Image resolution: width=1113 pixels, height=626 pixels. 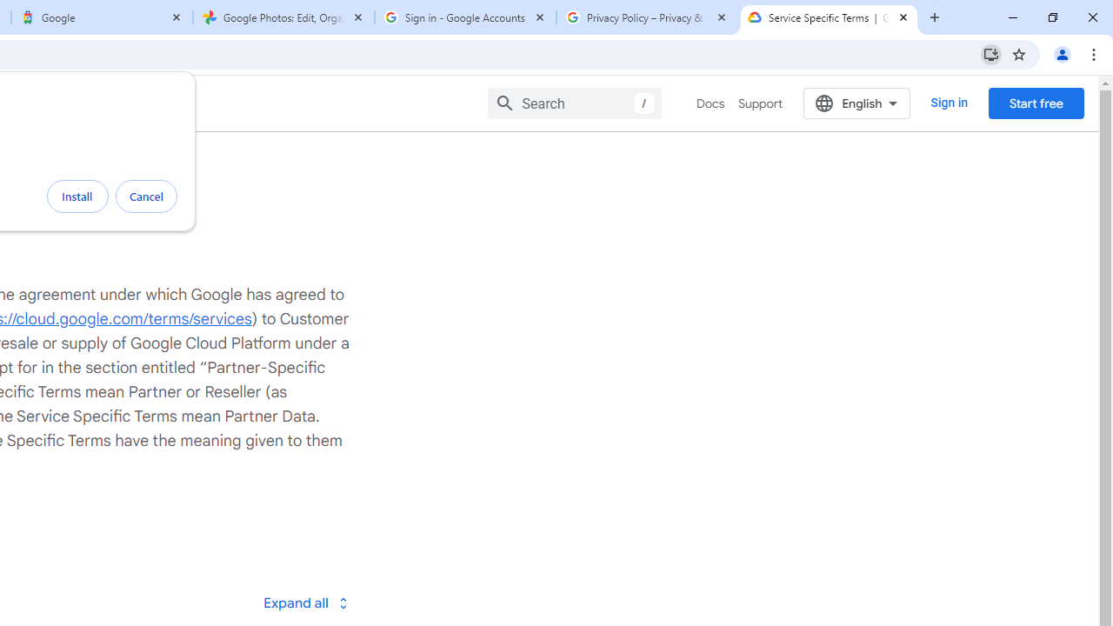 I want to click on English, so click(x=857, y=103).